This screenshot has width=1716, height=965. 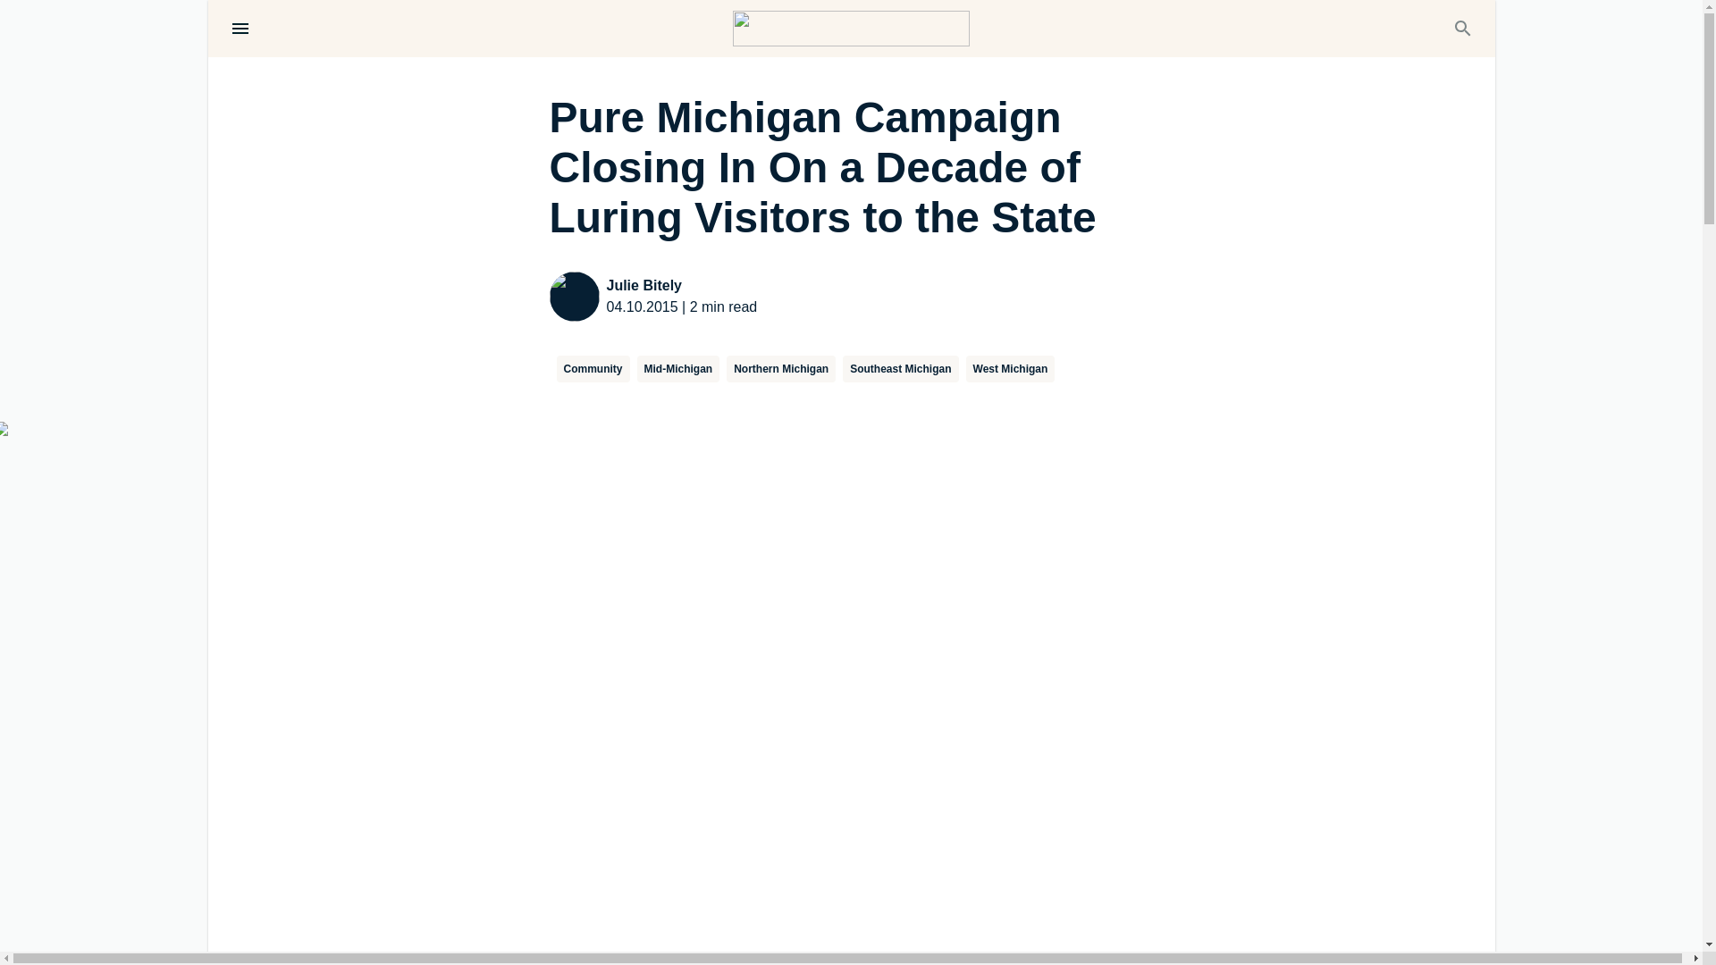 I want to click on Julie Bitely, so click(x=681, y=285).